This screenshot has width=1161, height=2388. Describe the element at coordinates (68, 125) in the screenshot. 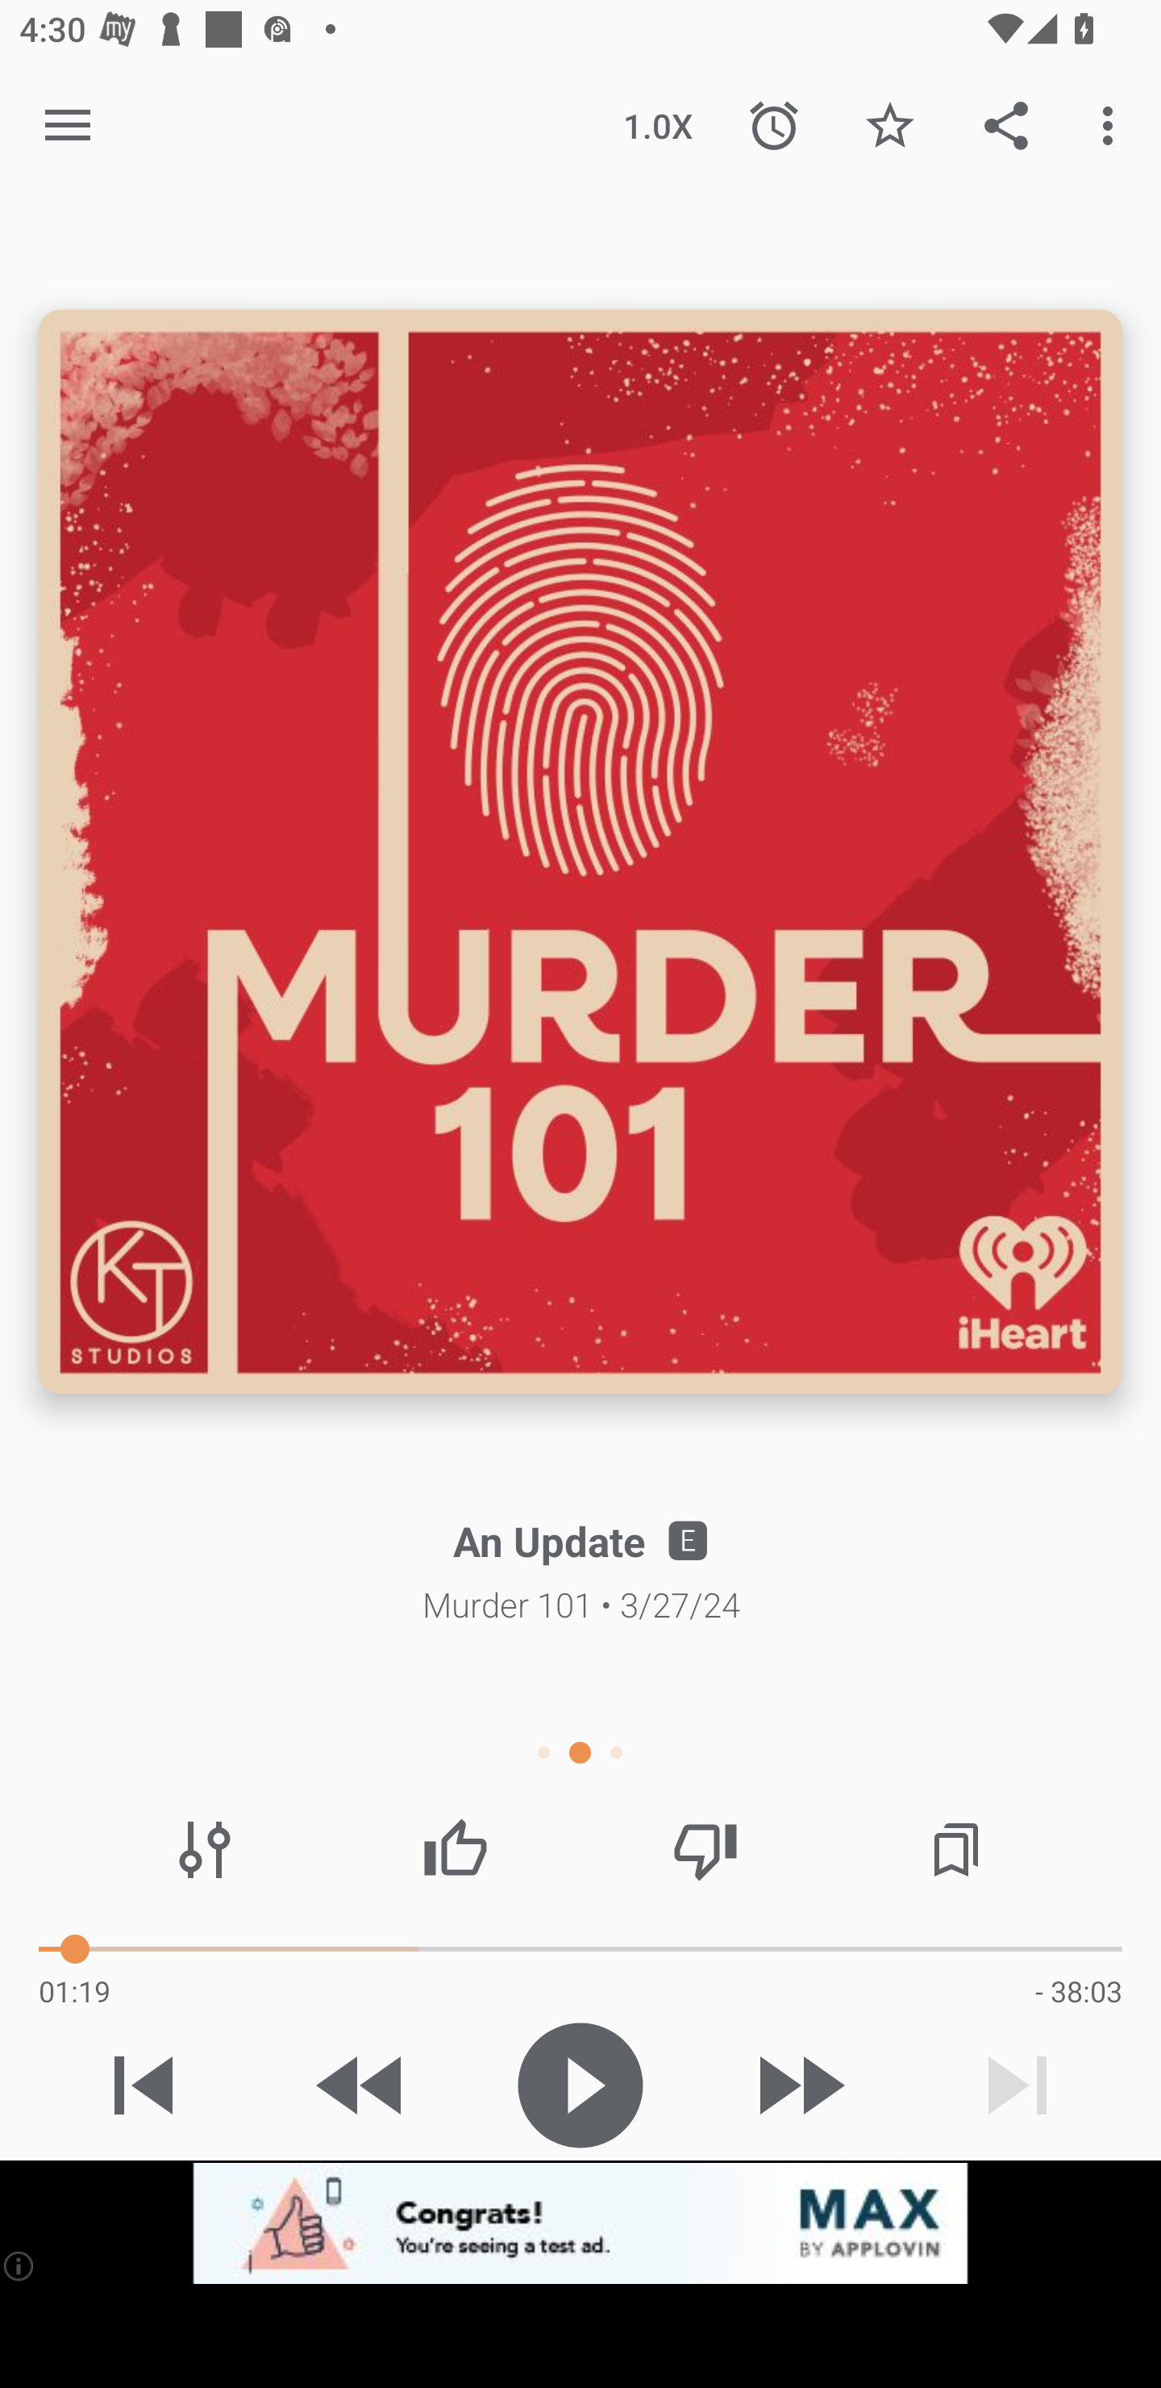

I see `Open navigation sidebar` at that location.